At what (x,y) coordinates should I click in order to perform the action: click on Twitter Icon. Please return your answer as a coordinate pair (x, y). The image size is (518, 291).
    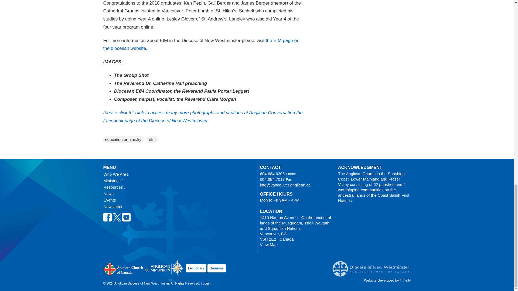
    Looking at the image, I should click on (117, 217).